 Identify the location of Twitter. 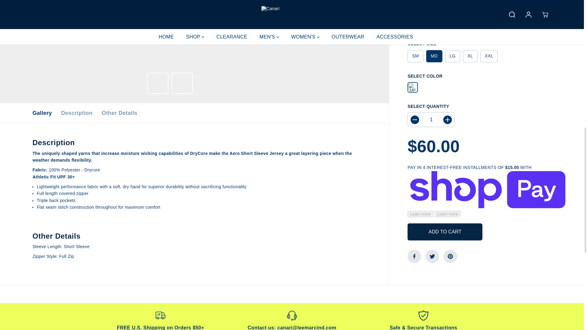
(432, 1).